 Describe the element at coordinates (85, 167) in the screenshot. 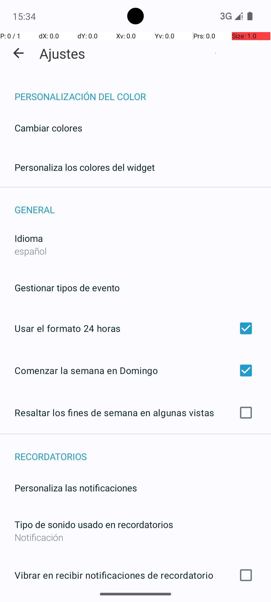

I see `Personaliza los colores del widget` at that location.